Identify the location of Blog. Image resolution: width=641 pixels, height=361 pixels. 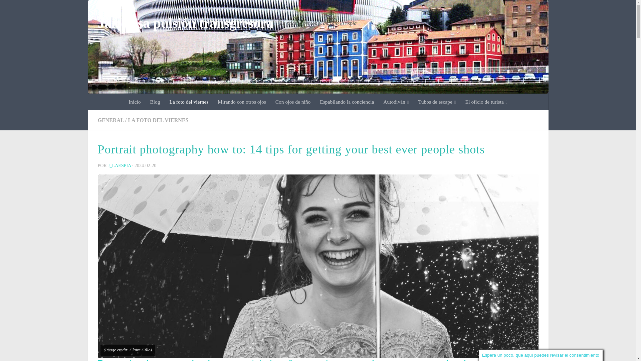
(155, 102).